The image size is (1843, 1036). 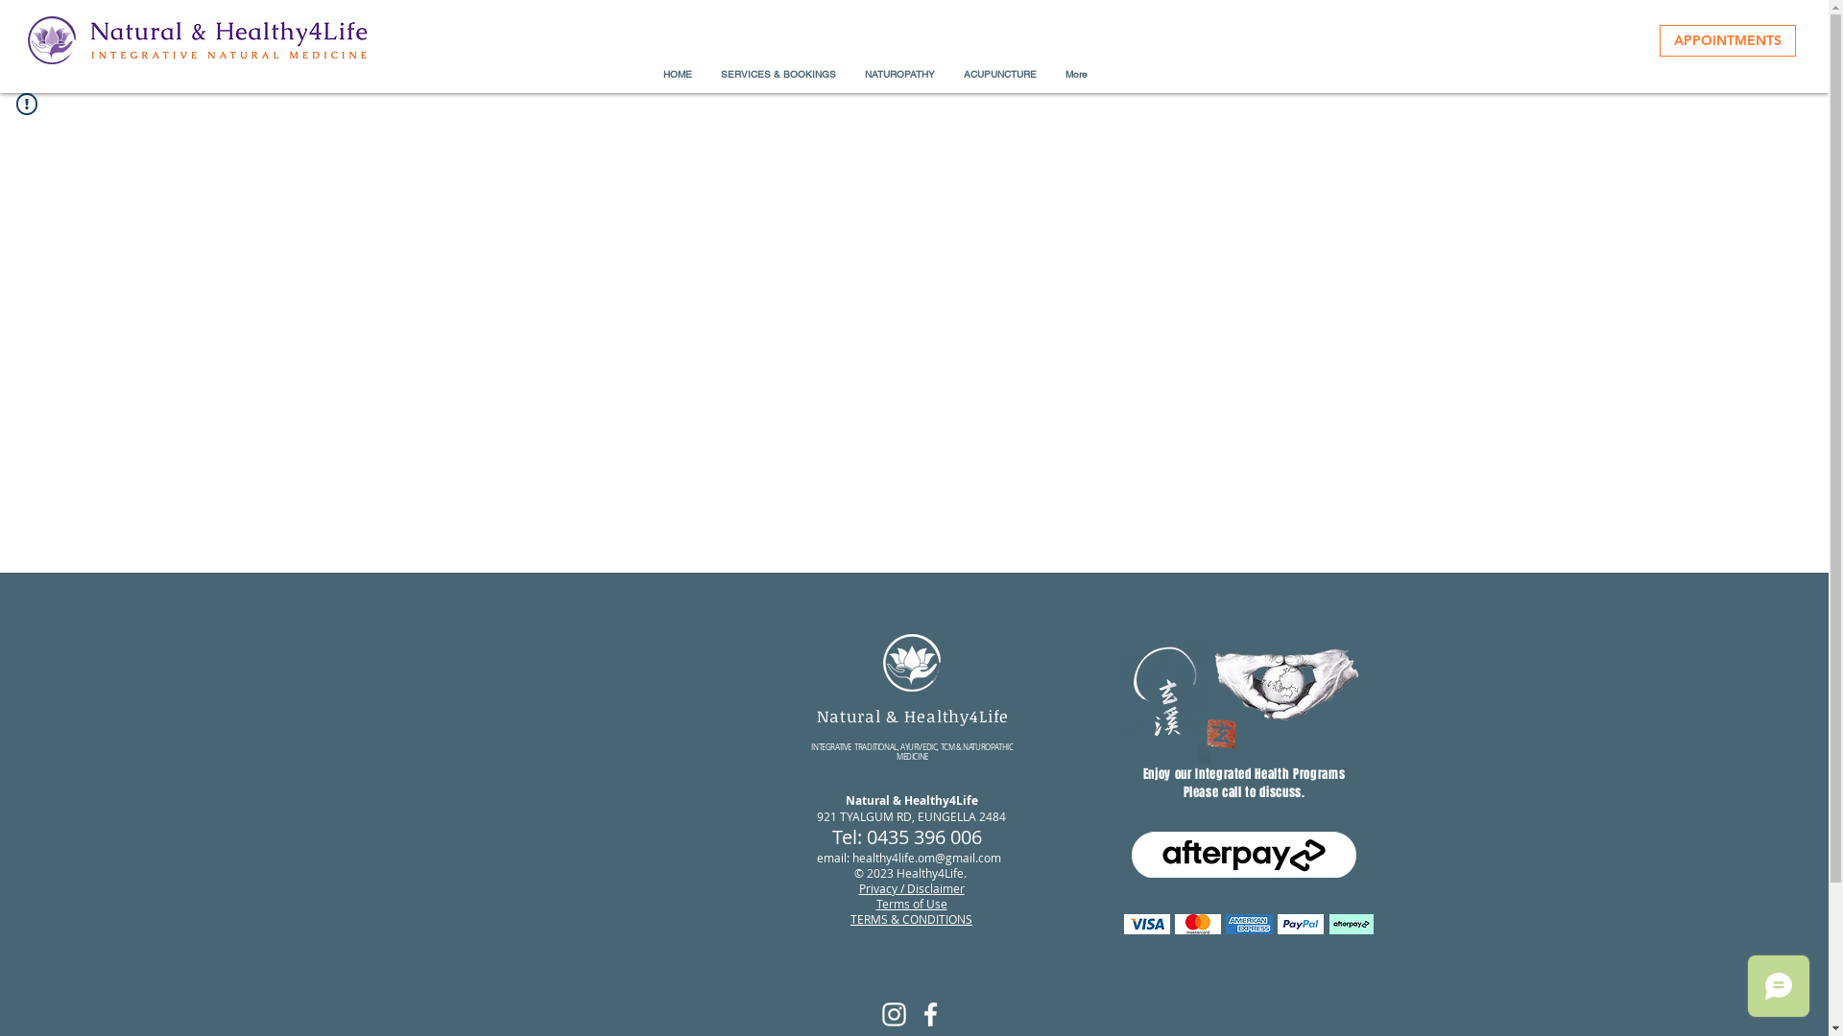 What do you see at coordinates (678, 75) in the screenshot?
I see `HOME` at bounding box center [678, 75].